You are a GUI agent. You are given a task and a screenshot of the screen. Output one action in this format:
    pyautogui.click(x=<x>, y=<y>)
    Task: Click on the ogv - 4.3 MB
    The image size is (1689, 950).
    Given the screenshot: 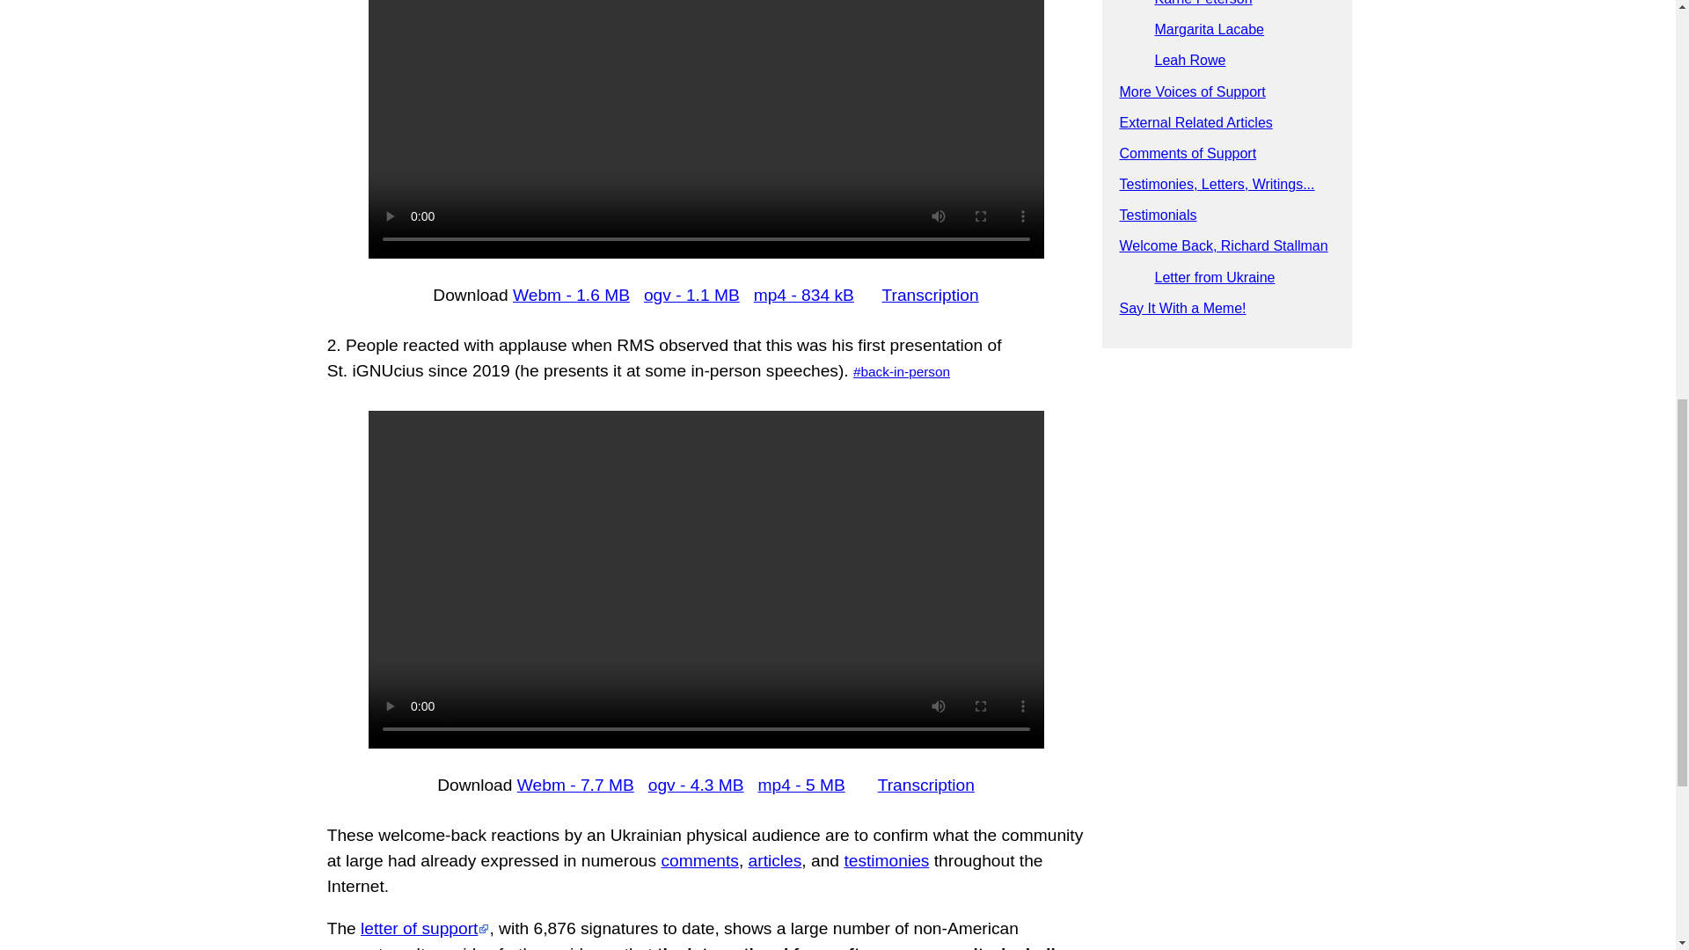 What is the action you would take?
    pyautogui.click(x=697, y=785)
    